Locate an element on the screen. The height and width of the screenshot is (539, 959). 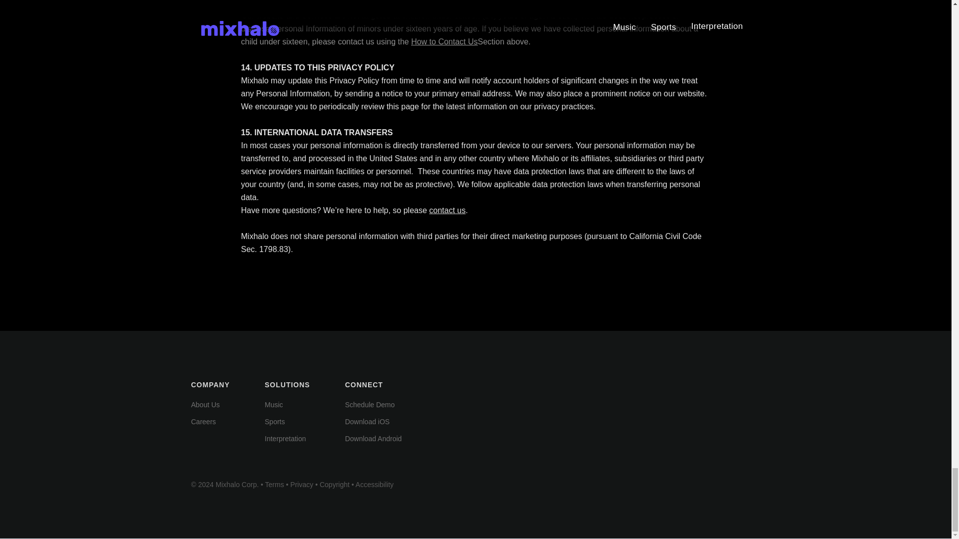
Sports is located at coordinates (275, 422).